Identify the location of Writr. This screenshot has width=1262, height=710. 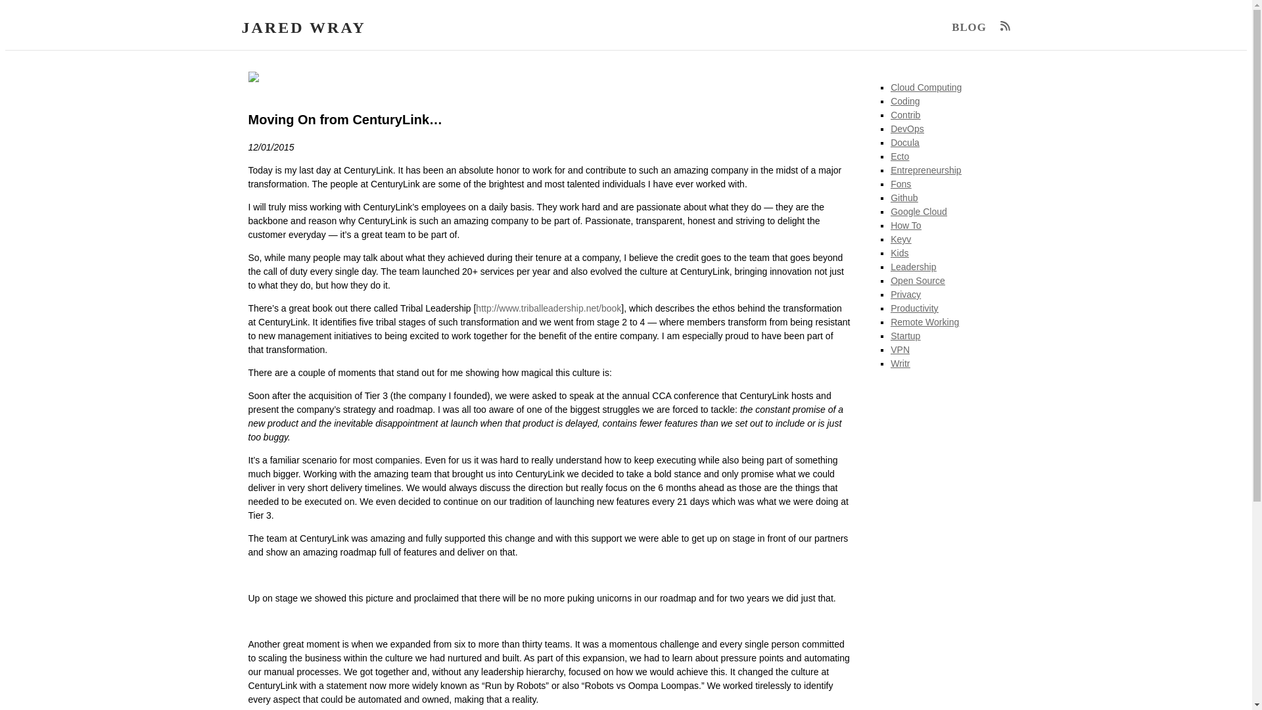
(900, 363).